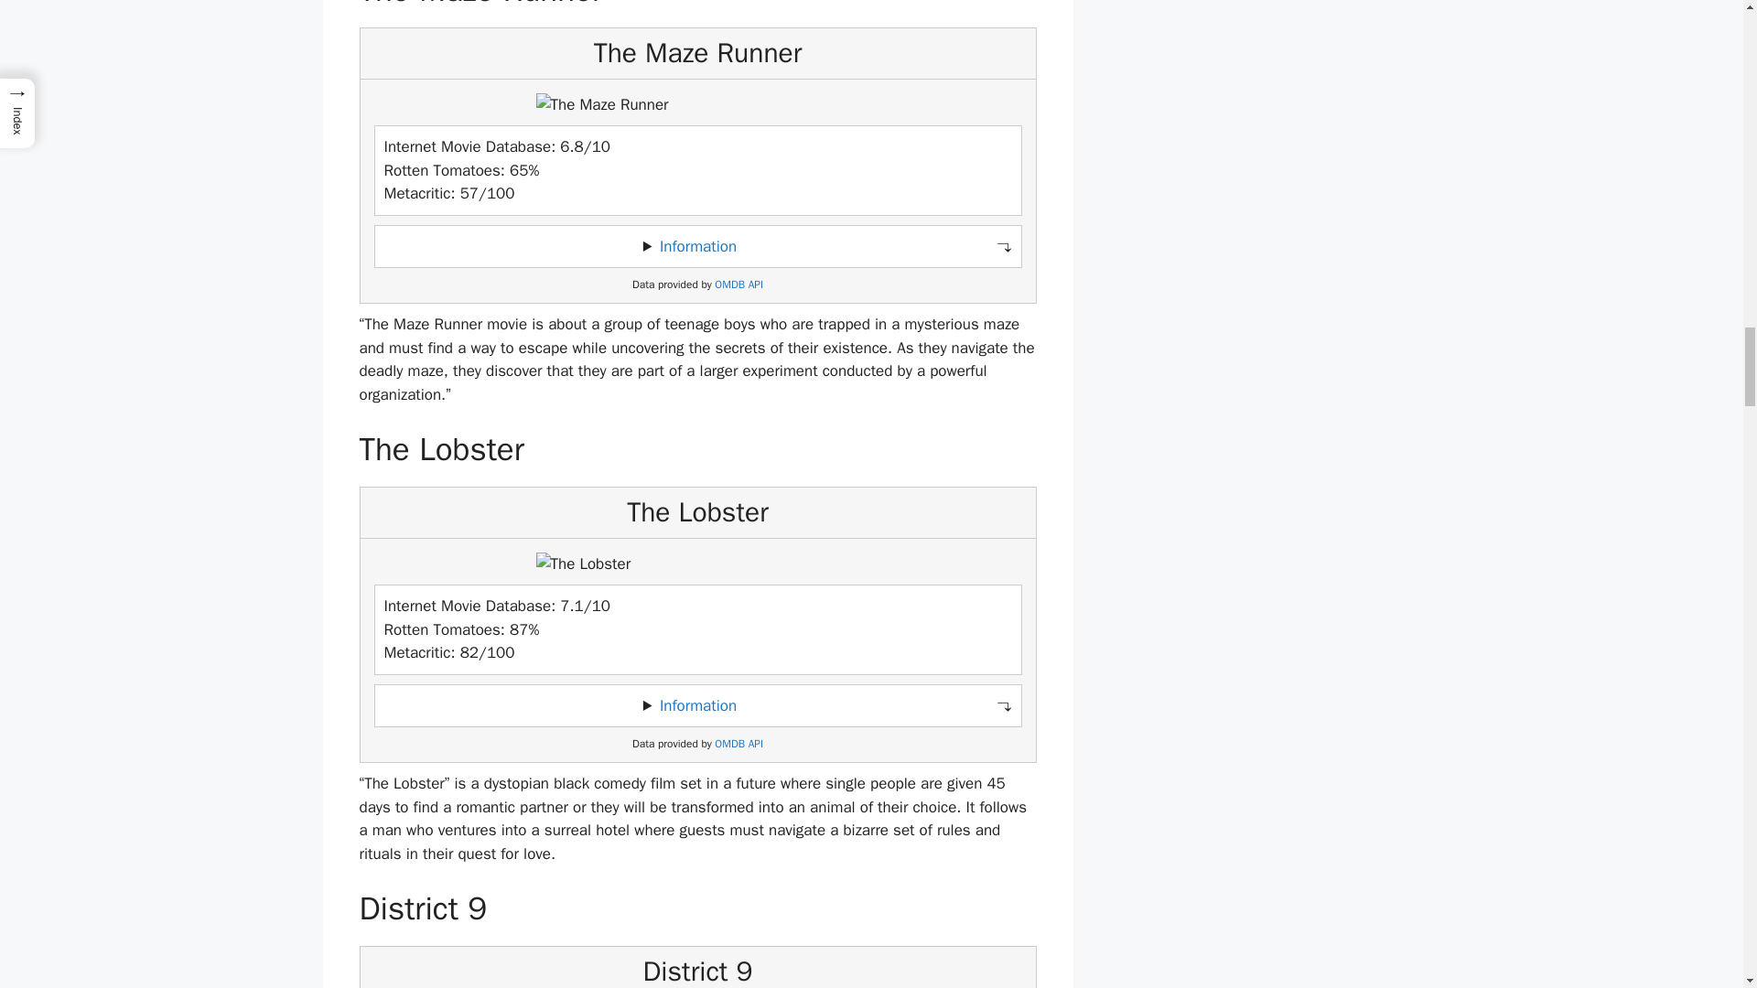  What do you see at coordinates (697, 246) in the screenshot?
I see `Information` at bounding box center [697, 246].